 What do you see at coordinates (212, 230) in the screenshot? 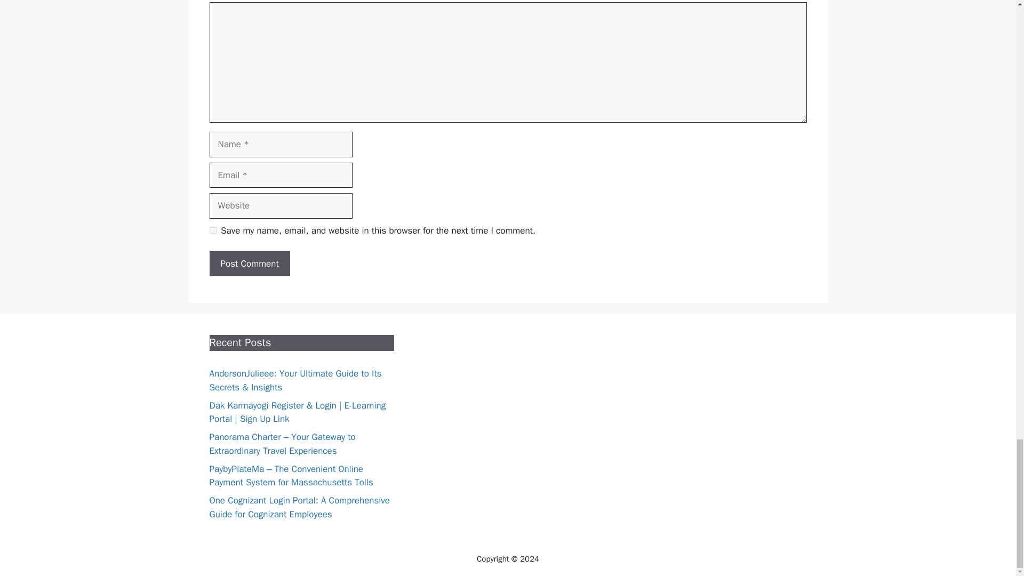
I see `yes` at bounding box center [212, 230].